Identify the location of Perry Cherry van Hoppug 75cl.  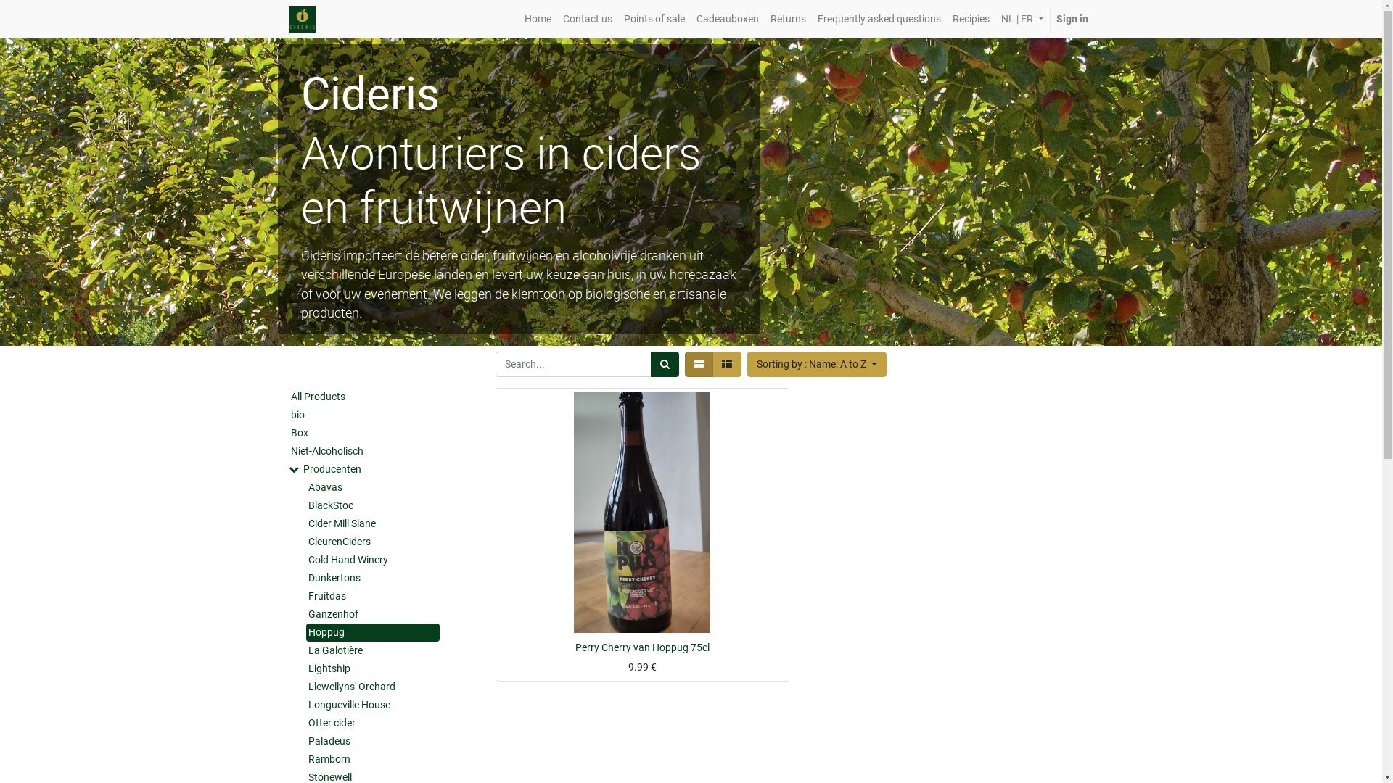
(641, 647).